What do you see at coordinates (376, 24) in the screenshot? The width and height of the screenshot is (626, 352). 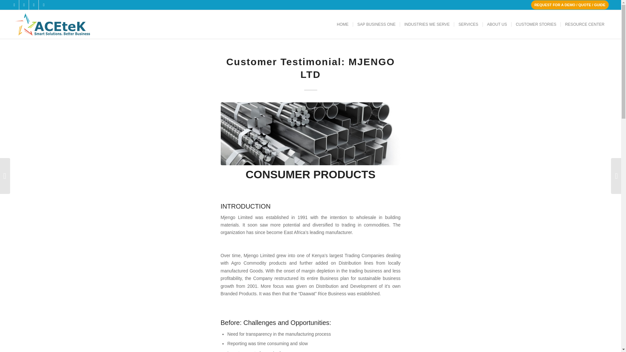 I see `SAP BUSINESS ONE` at bounding box center [376, 24].